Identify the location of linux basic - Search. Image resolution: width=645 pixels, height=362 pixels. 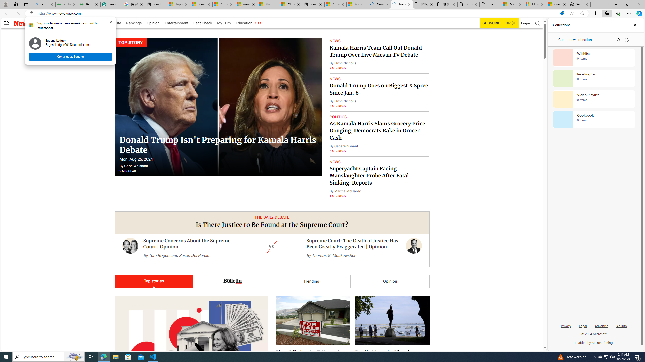
(44, 4).